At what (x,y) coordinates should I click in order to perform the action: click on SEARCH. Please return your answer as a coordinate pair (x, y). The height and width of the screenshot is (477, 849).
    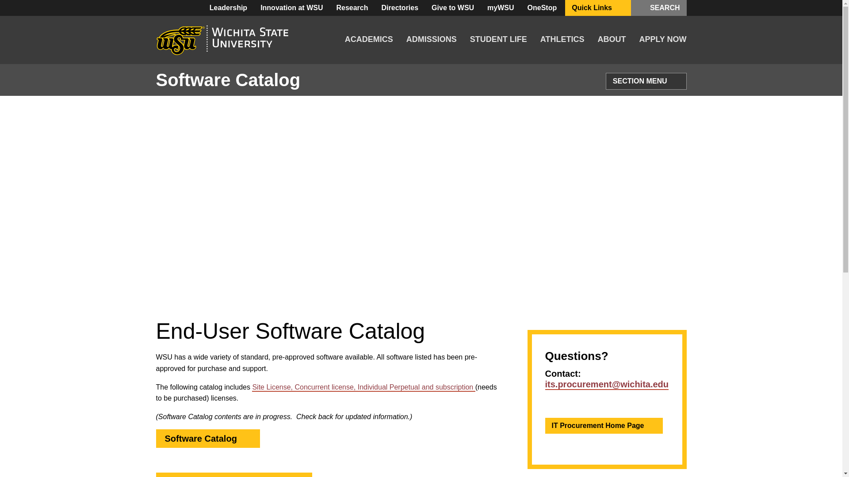
    Looking at the image, I should click on (659, 8).